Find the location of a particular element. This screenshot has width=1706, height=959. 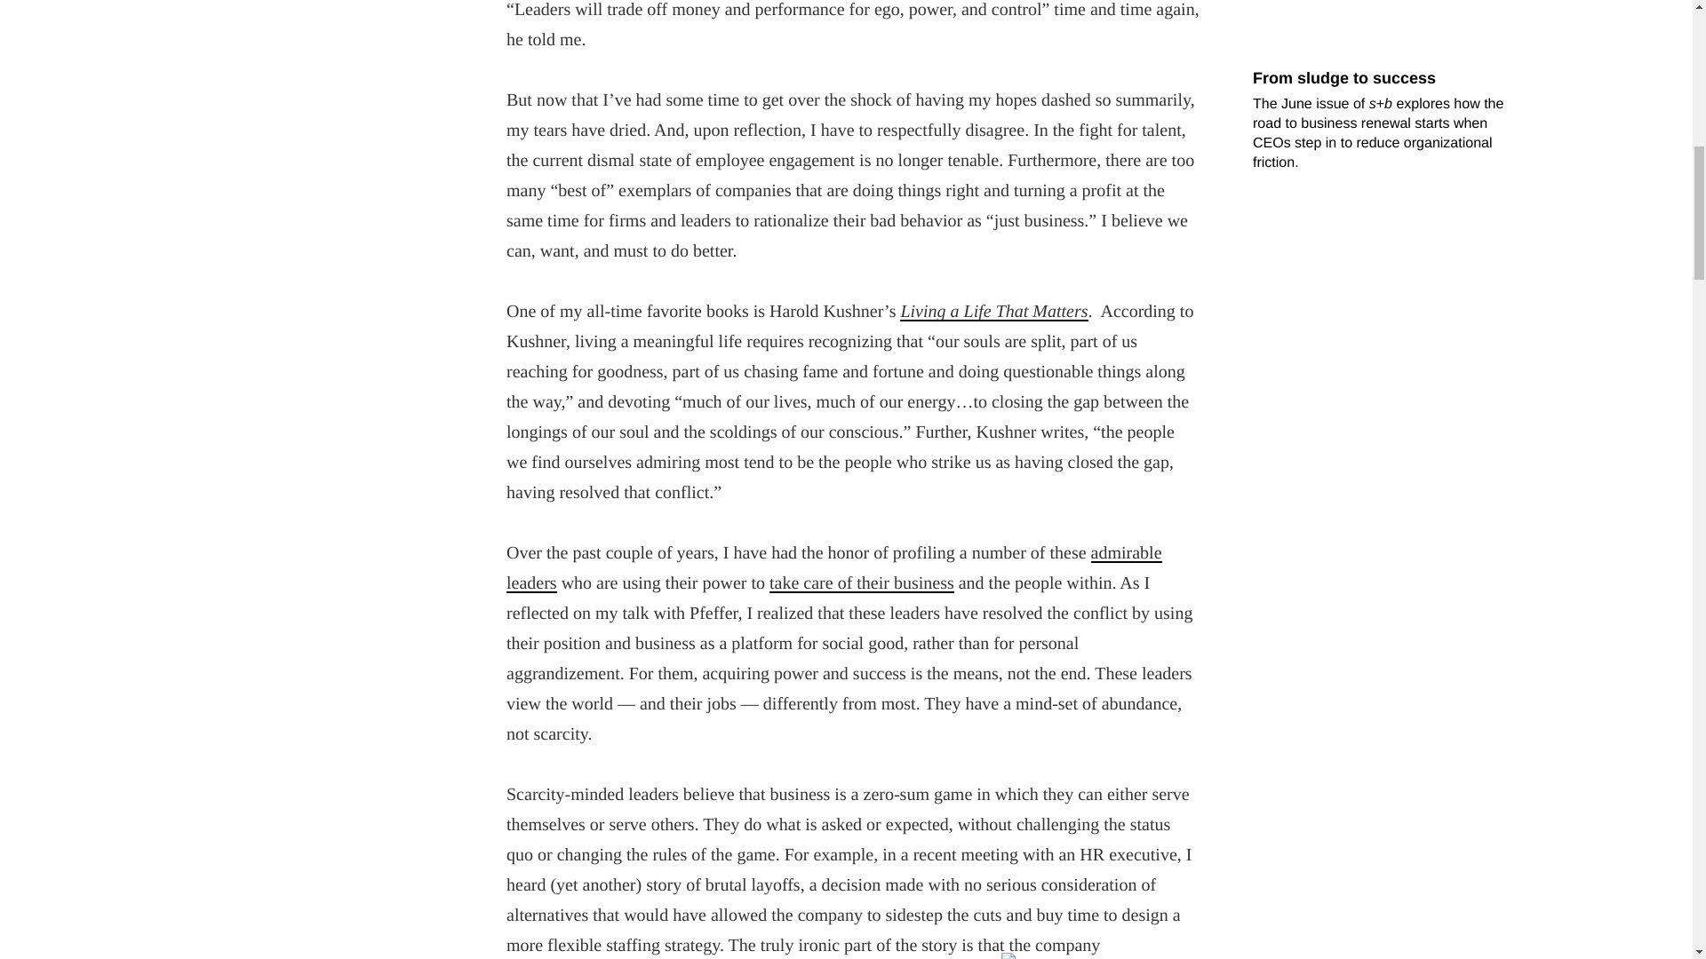

Illustration of flying birds delivering information is located at coordinates (1211, 28).